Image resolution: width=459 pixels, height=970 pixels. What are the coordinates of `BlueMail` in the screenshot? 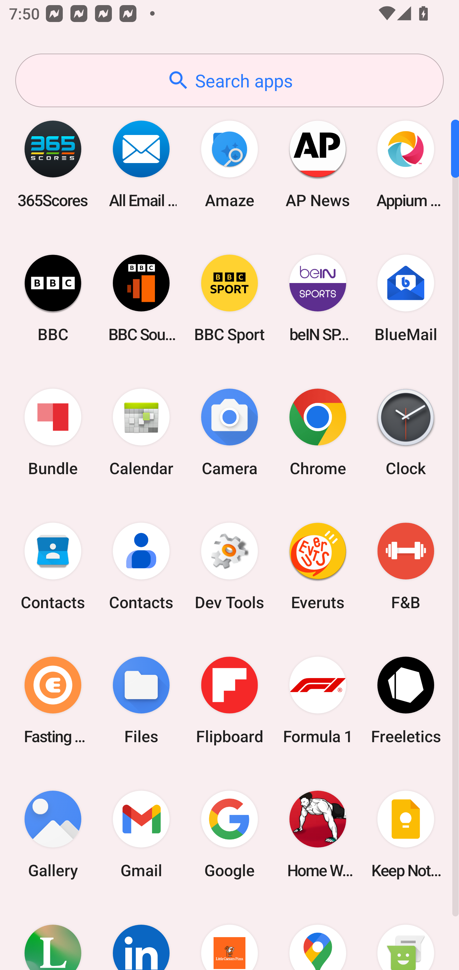 It's located at (406, 298).